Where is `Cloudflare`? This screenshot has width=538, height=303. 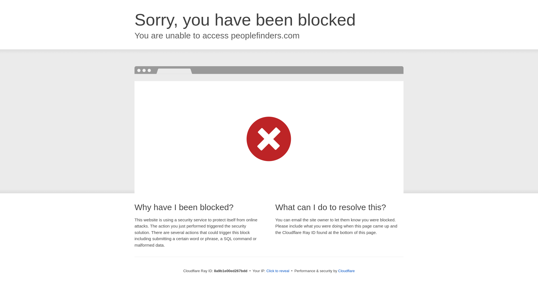
Cloudflare is located at coordinates (346, 271).